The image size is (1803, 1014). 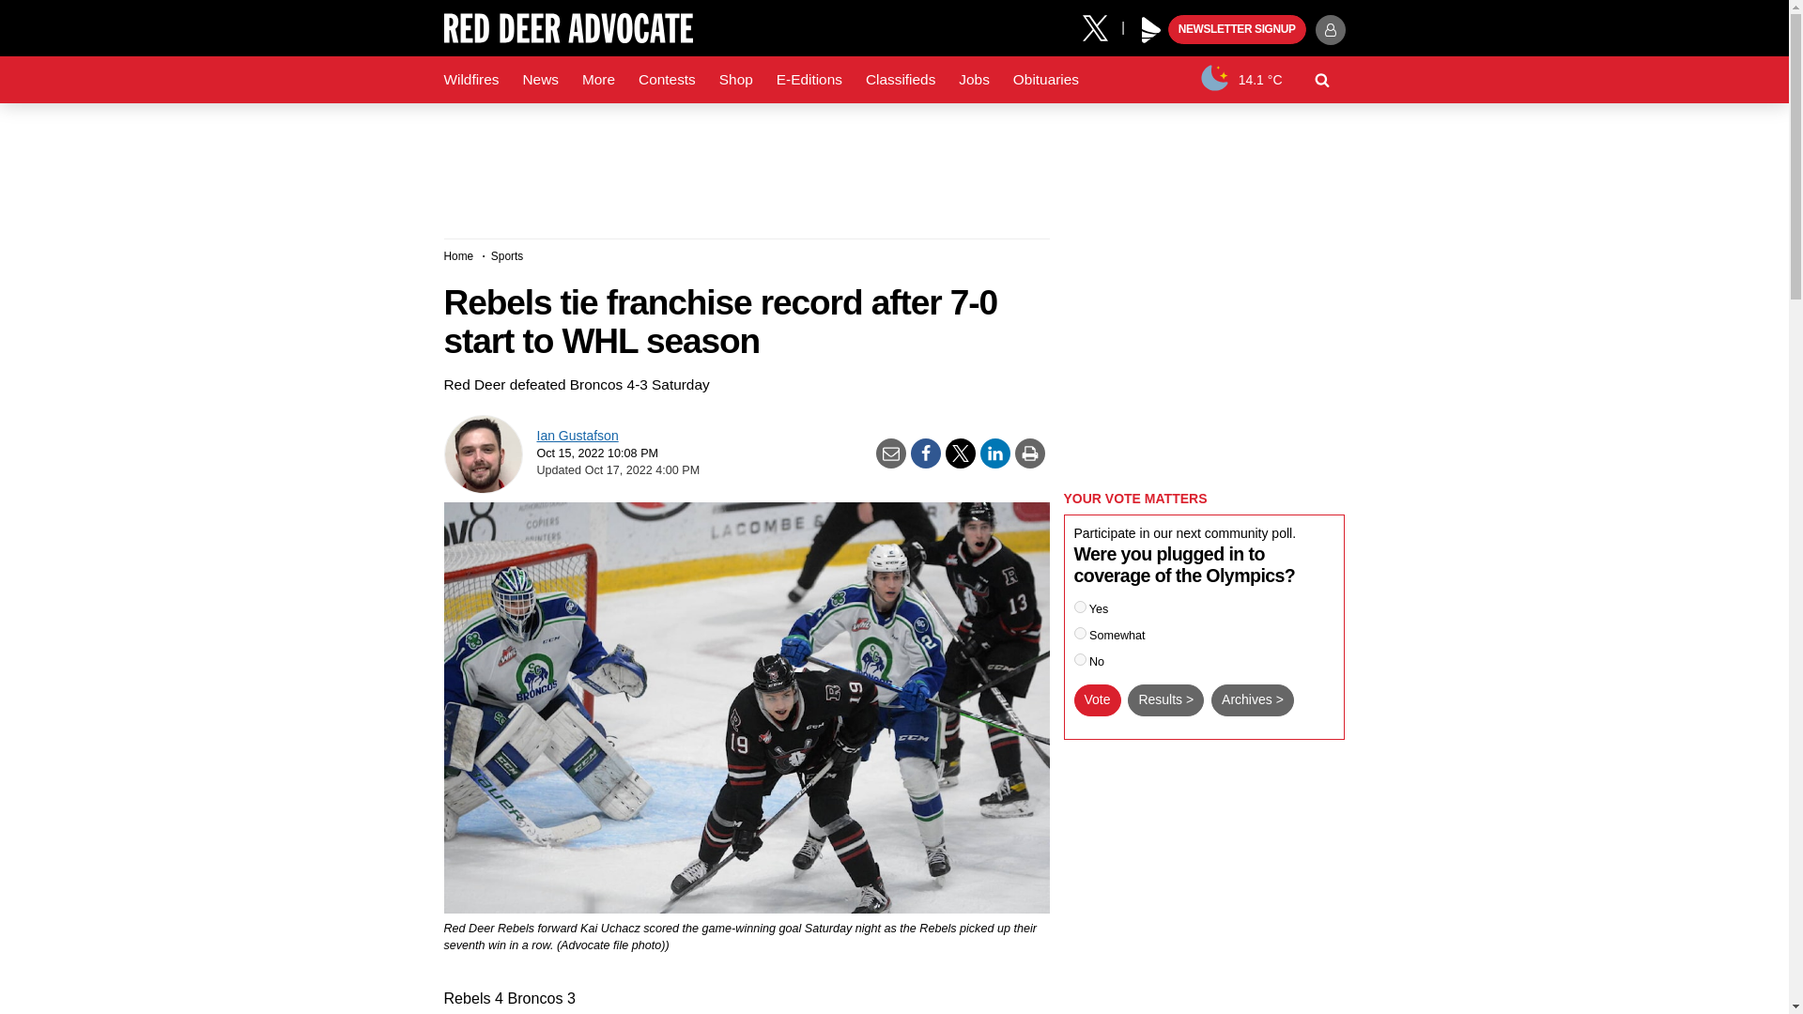 I want to click on News, so click(x=539, y=80).